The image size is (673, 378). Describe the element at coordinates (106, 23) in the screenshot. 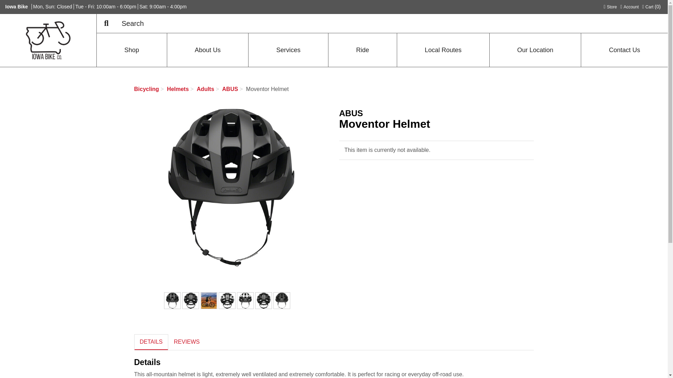

I see `Iowa Bike` at that location.